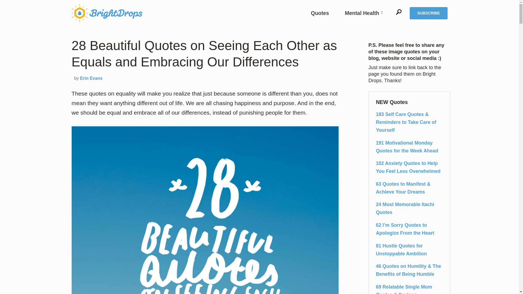 The width and height of the screenshot is (523, 294). Describe the element at coordinates (409, 147) in the screenshot. I see `191 Motivational Monday Quotes for the Week Ahead` at that location.